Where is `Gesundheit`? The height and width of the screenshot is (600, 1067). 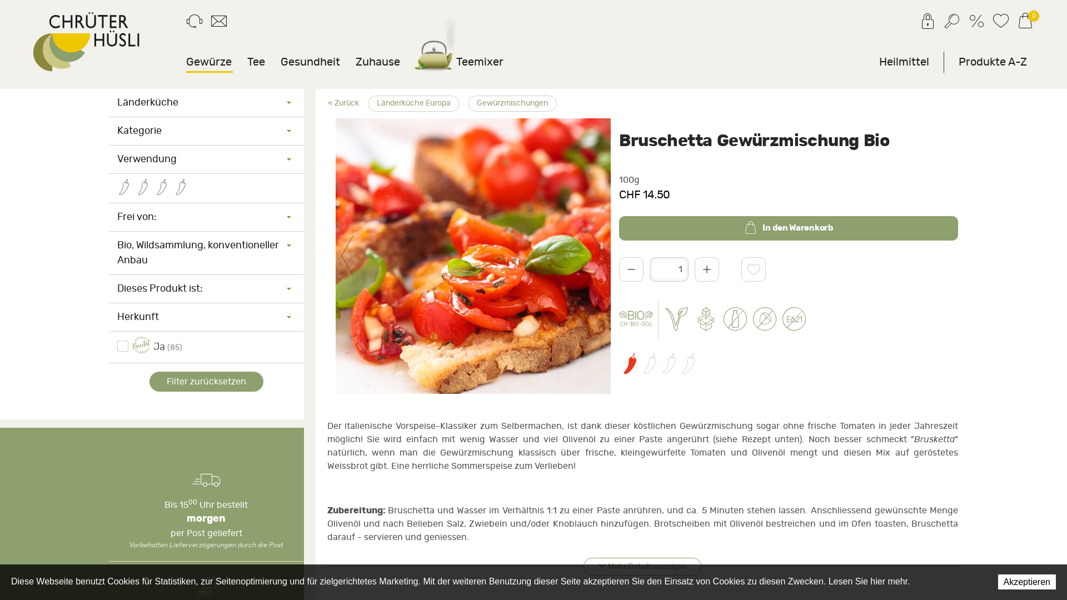
Gesundheit is located at coordinates (310, 62).